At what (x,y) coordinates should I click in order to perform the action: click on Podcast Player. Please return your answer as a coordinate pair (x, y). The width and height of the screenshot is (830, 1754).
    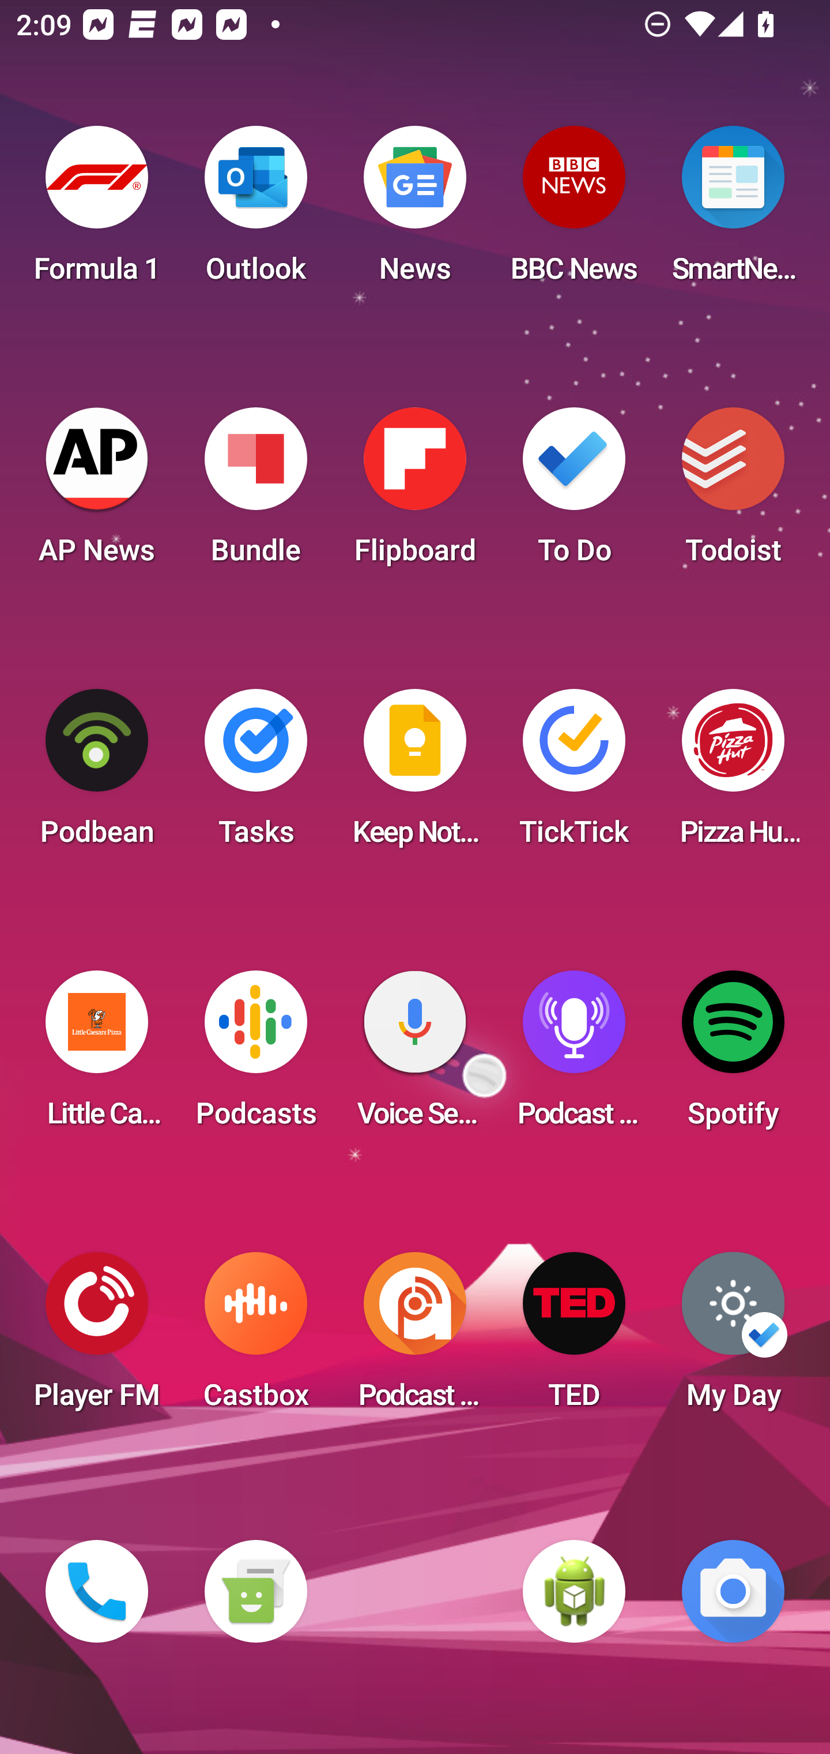
    Looking at the image, I should click on (574, 1056).